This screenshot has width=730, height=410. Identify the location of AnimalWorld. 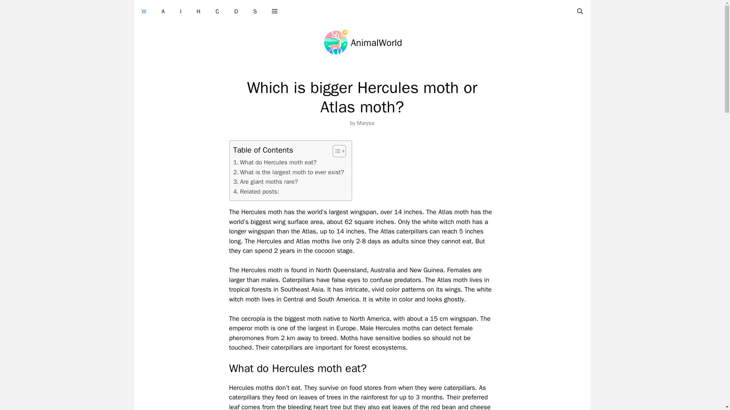
(376, 43).